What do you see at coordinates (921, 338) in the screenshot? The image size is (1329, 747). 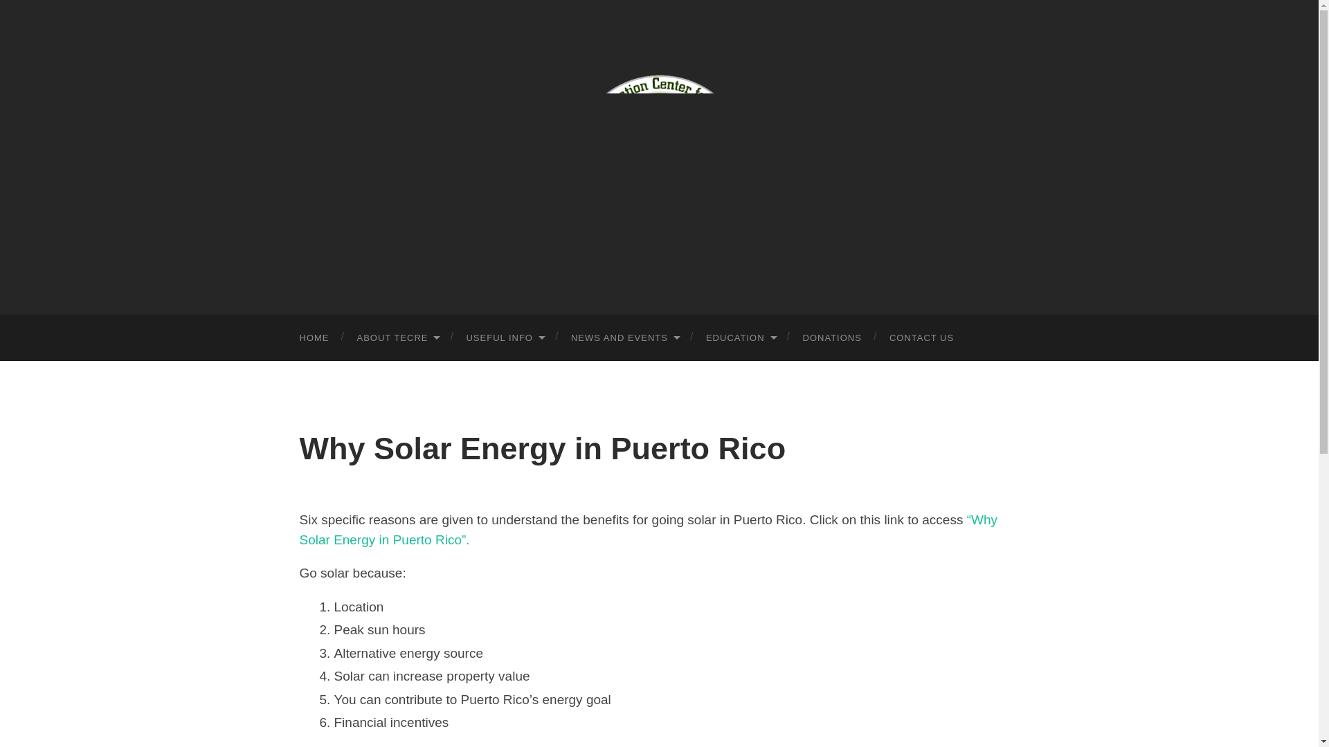 I see `CONTACT US` at bounding box center [921, 338].